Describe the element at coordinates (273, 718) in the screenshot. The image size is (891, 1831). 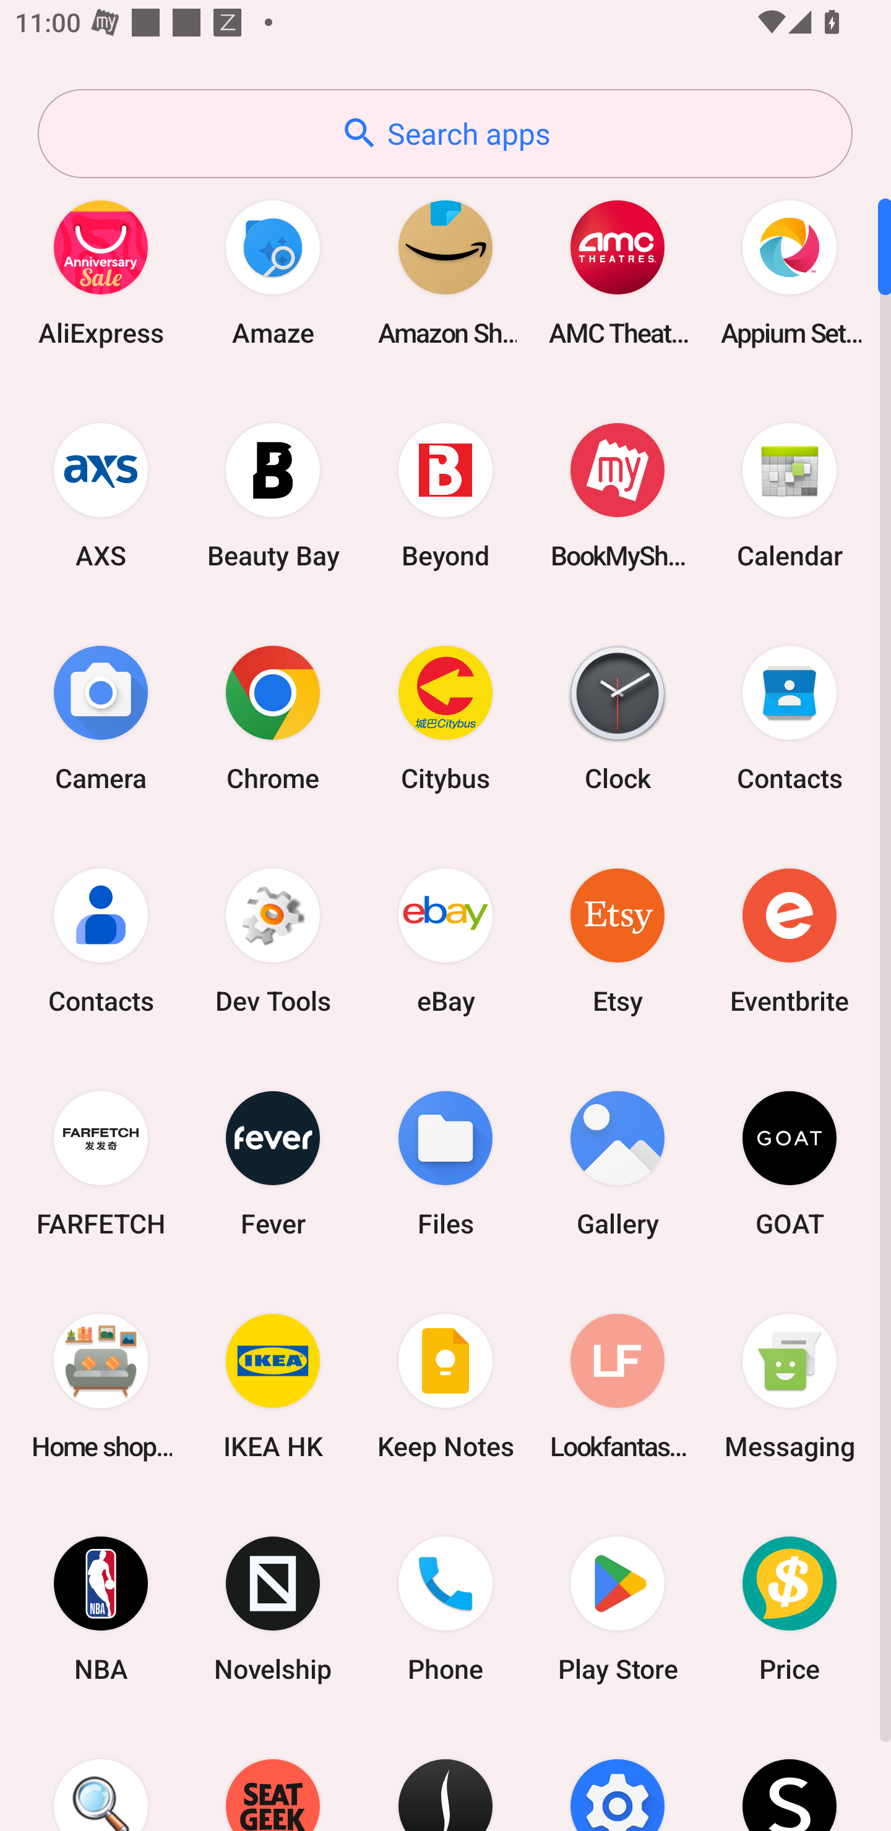
I see `Chrome` at that location.